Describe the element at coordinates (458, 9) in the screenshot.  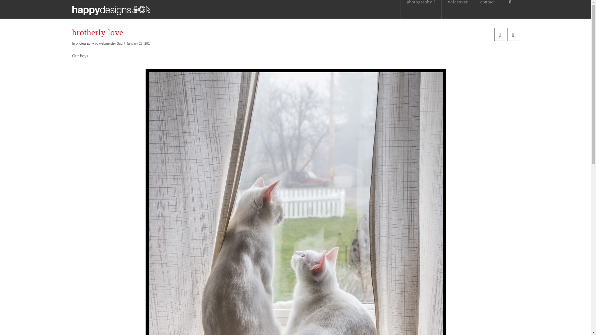
I see `voiceover` at that location.